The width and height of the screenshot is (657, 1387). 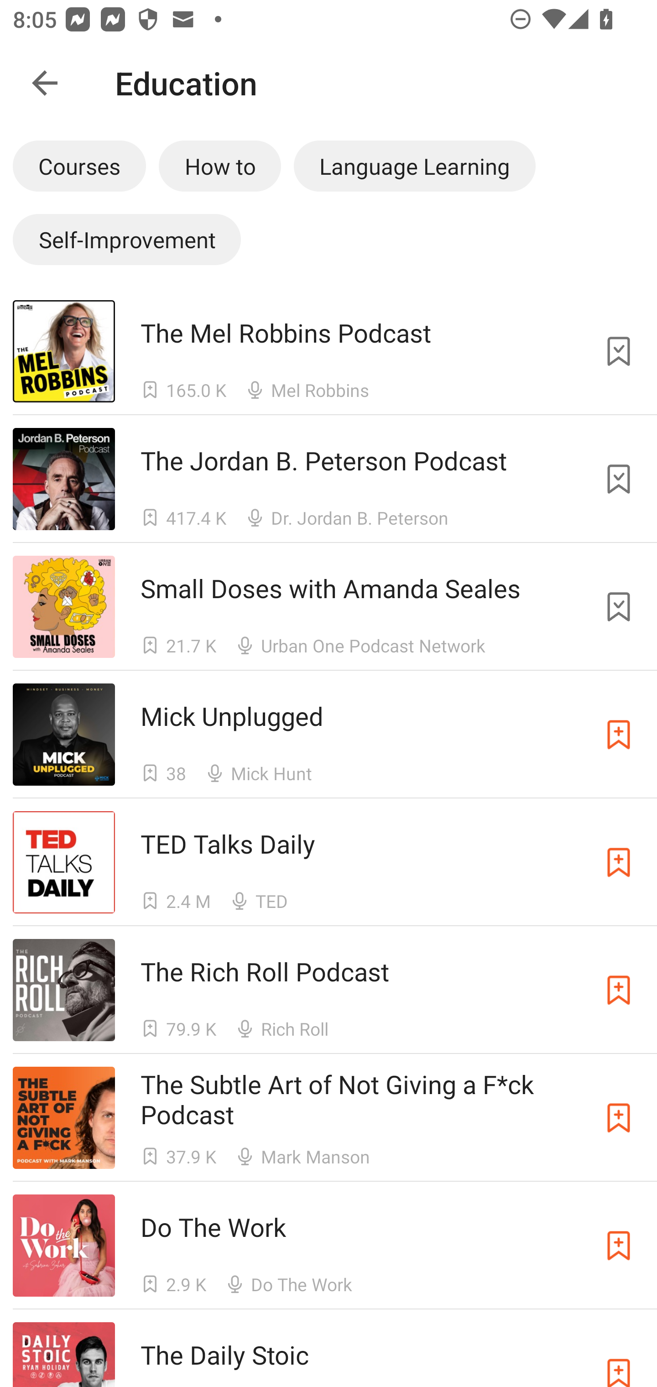 What do you see at coordinates (79, 166) in the screenshot?
I see `Courses` at bounding box center [79, 166].